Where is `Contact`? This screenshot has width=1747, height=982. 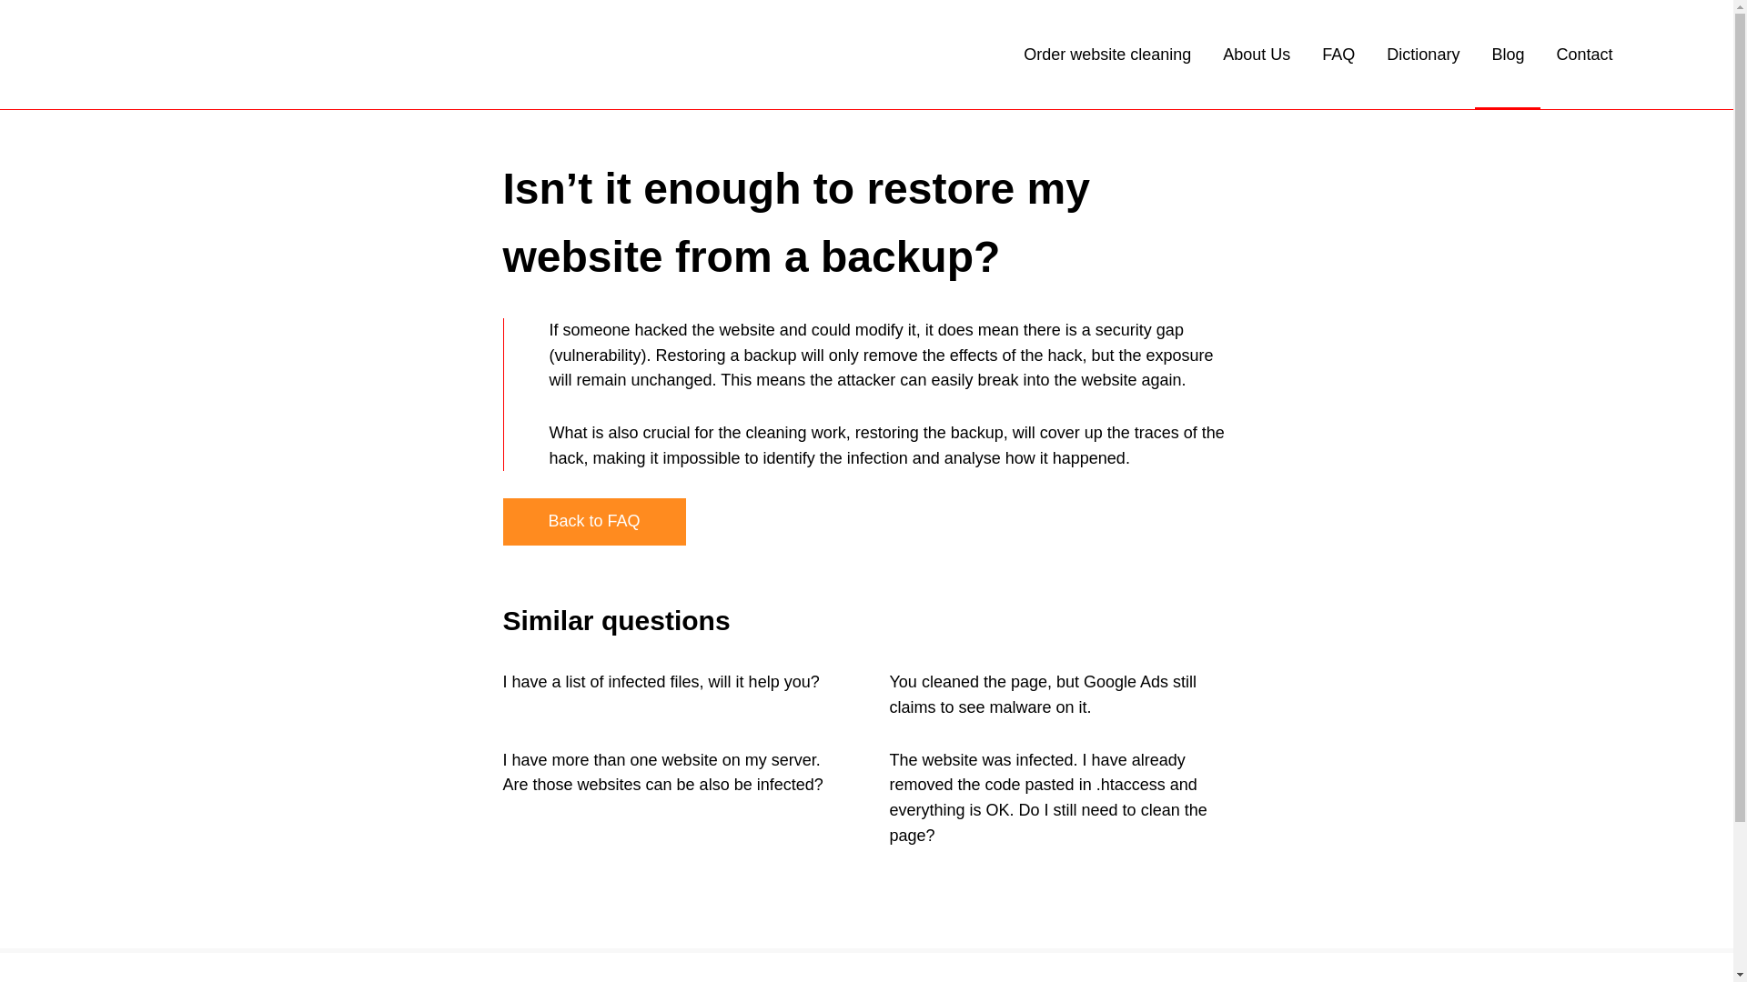 Contact is located at coordinates (1584, 55).